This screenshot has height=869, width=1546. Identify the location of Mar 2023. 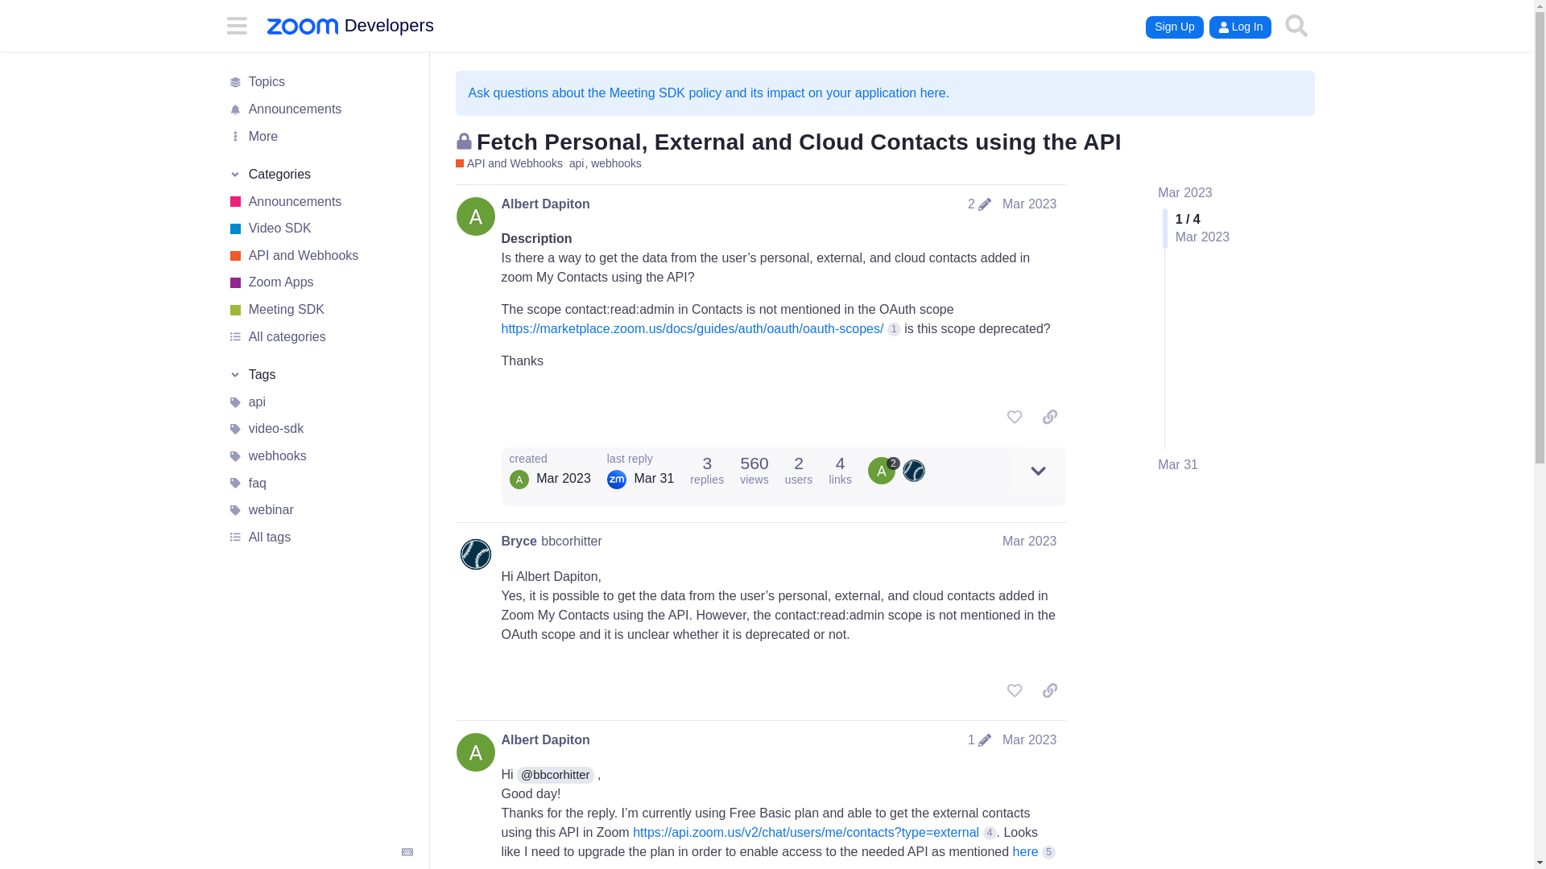
(1029, 204).